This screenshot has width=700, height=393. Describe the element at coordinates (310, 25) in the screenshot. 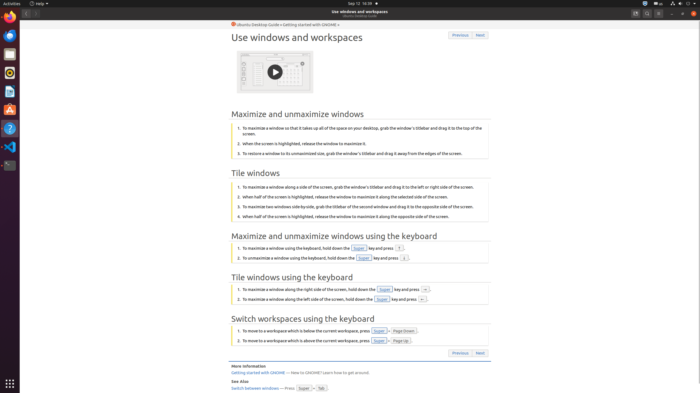

I see `Getting started with GNOME` at that location.